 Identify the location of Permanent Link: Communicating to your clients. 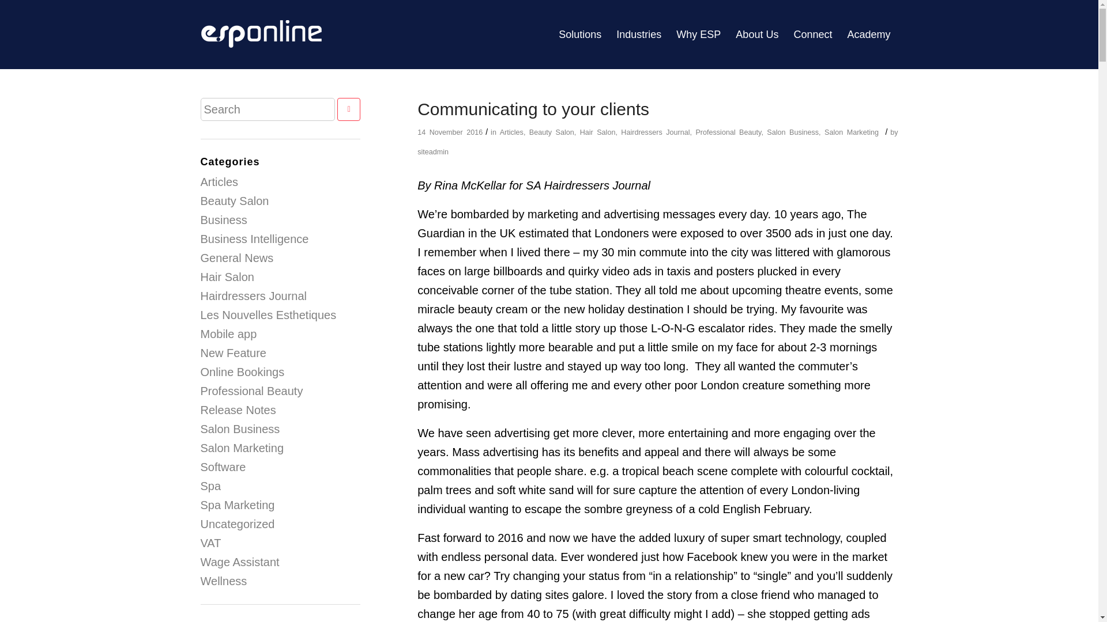
(533, 109).